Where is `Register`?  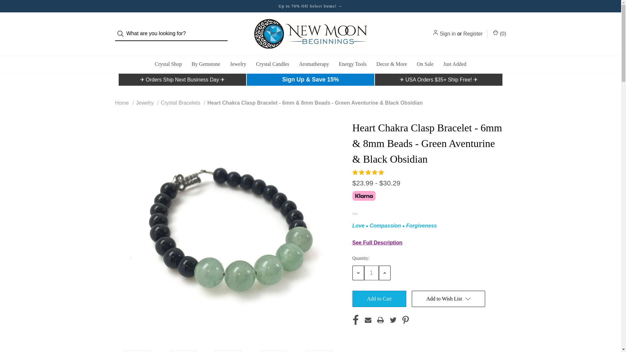 Register is located at coordinates (473, 34).